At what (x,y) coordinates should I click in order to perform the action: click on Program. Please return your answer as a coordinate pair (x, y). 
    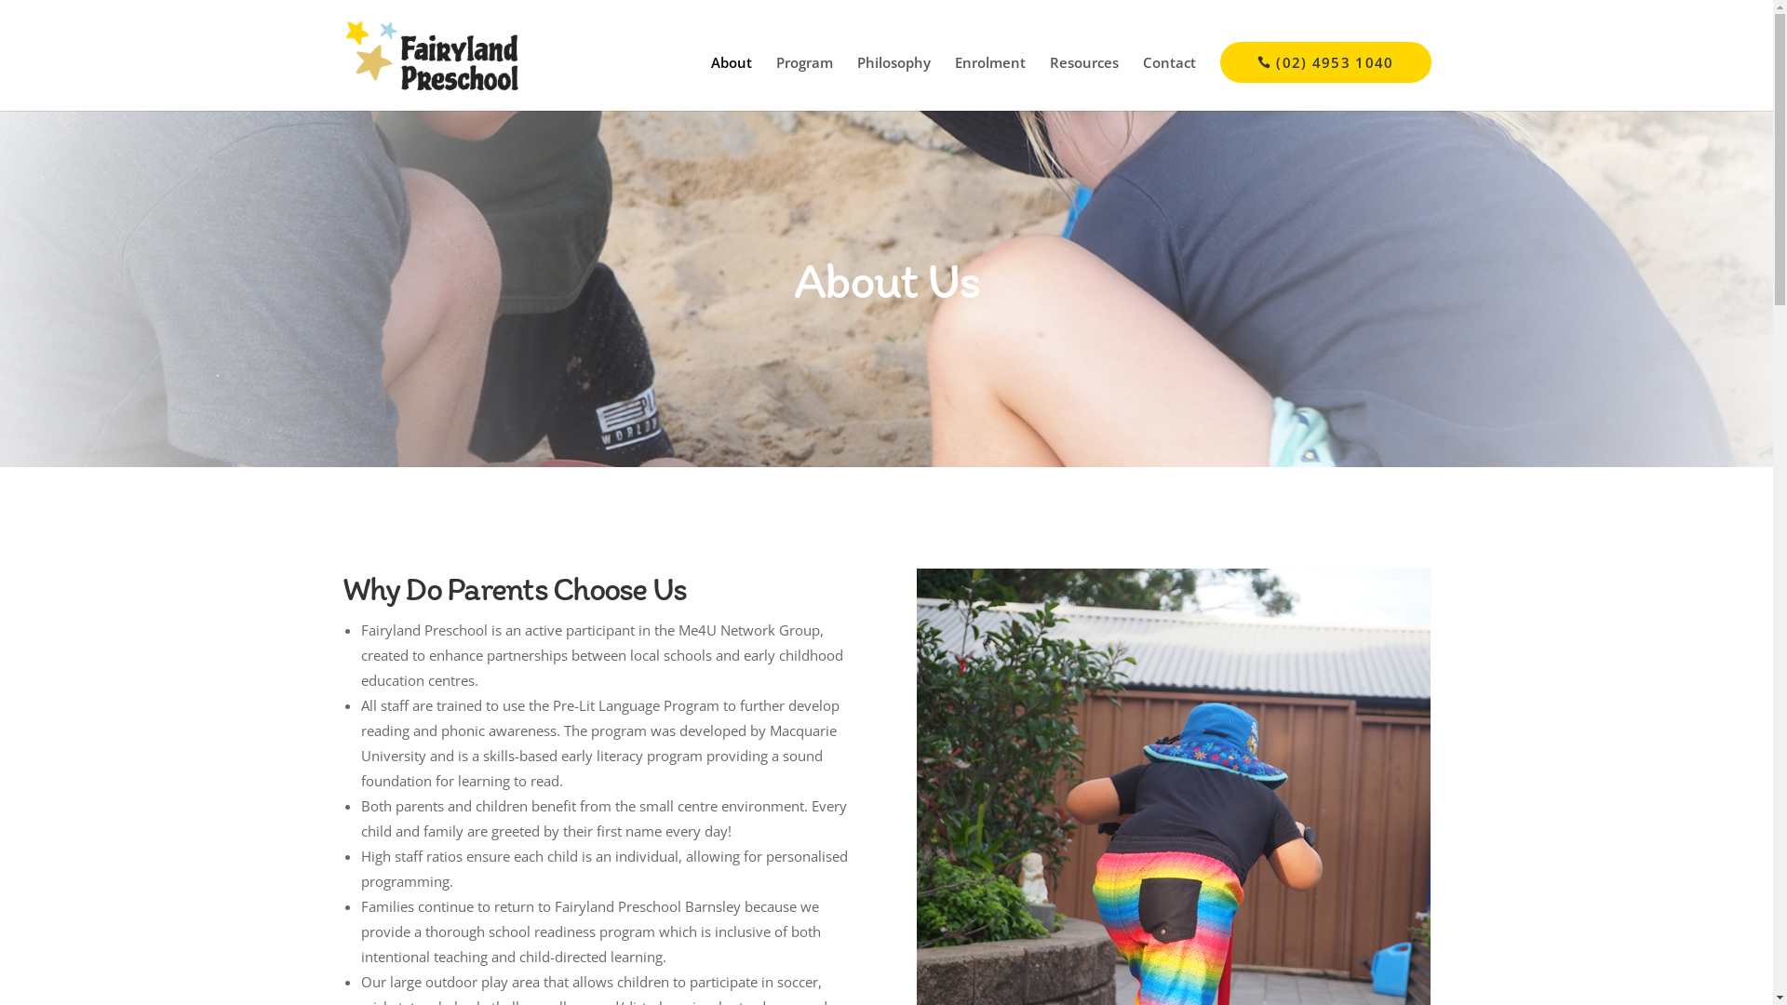
    Looking at the image, I should click on (804, 84).